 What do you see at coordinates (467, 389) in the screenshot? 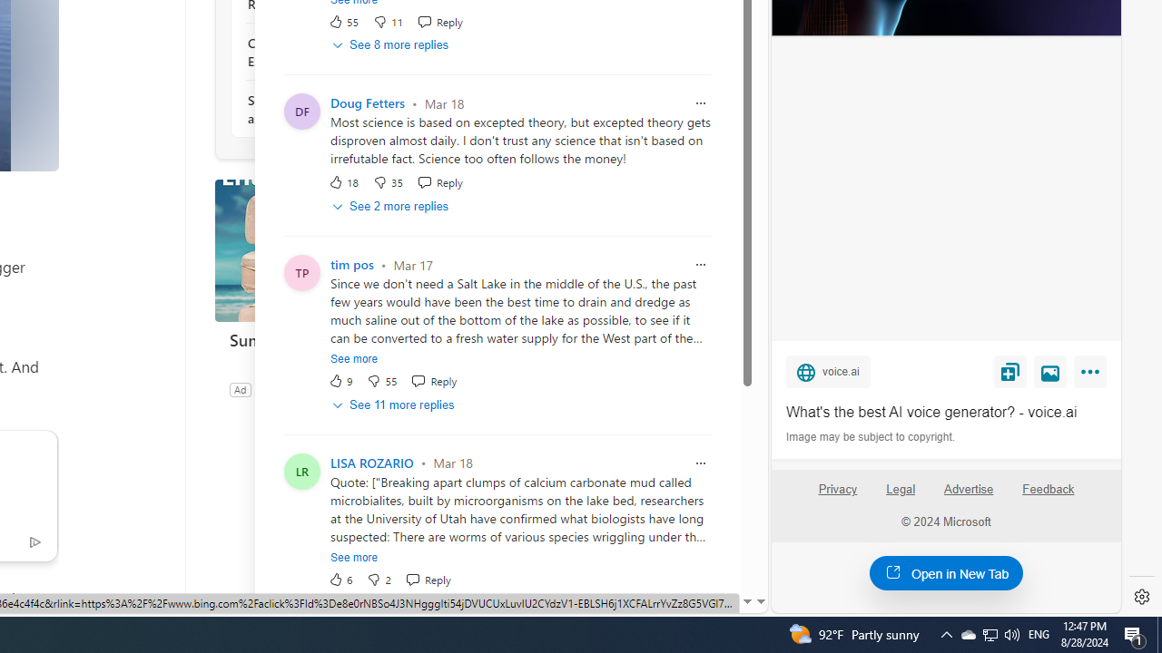
I see `Ad Choice` at bounding box center [467, 389].